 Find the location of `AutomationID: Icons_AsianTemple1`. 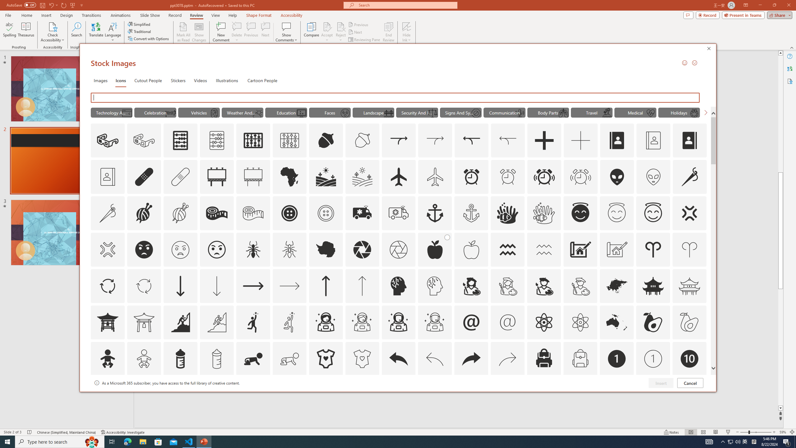

AutomationID: Icons_AsianTemple1 is located at coordinates (107, 322).